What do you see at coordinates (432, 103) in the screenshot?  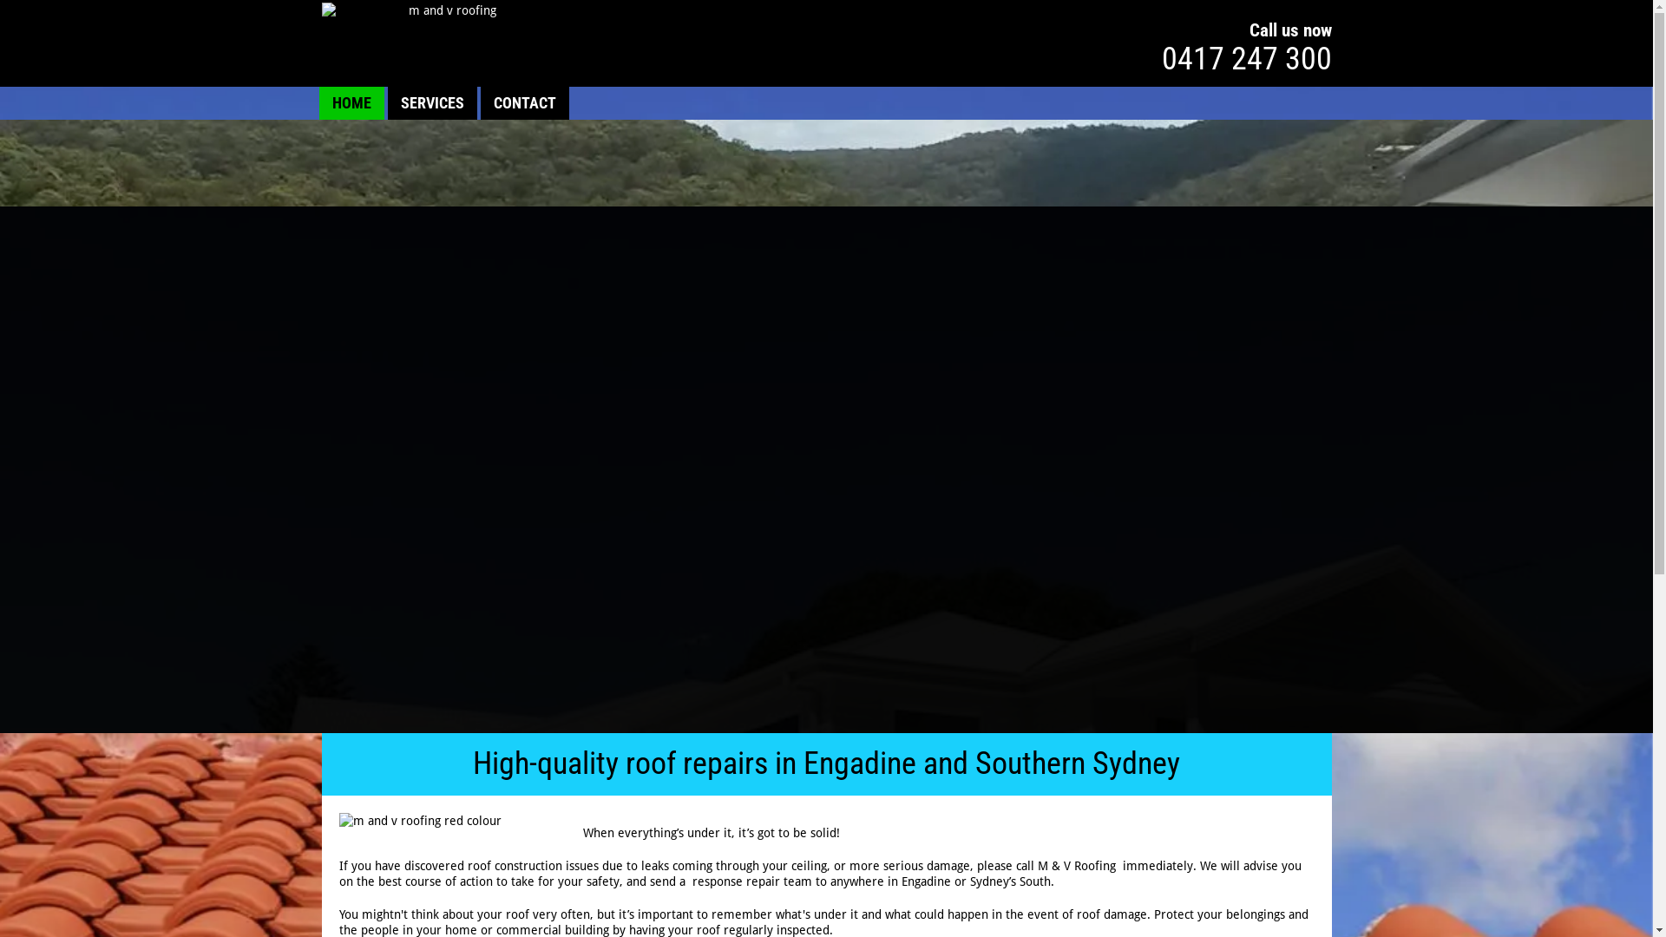 I see `SERVICES` at bounding box center [432, 103].